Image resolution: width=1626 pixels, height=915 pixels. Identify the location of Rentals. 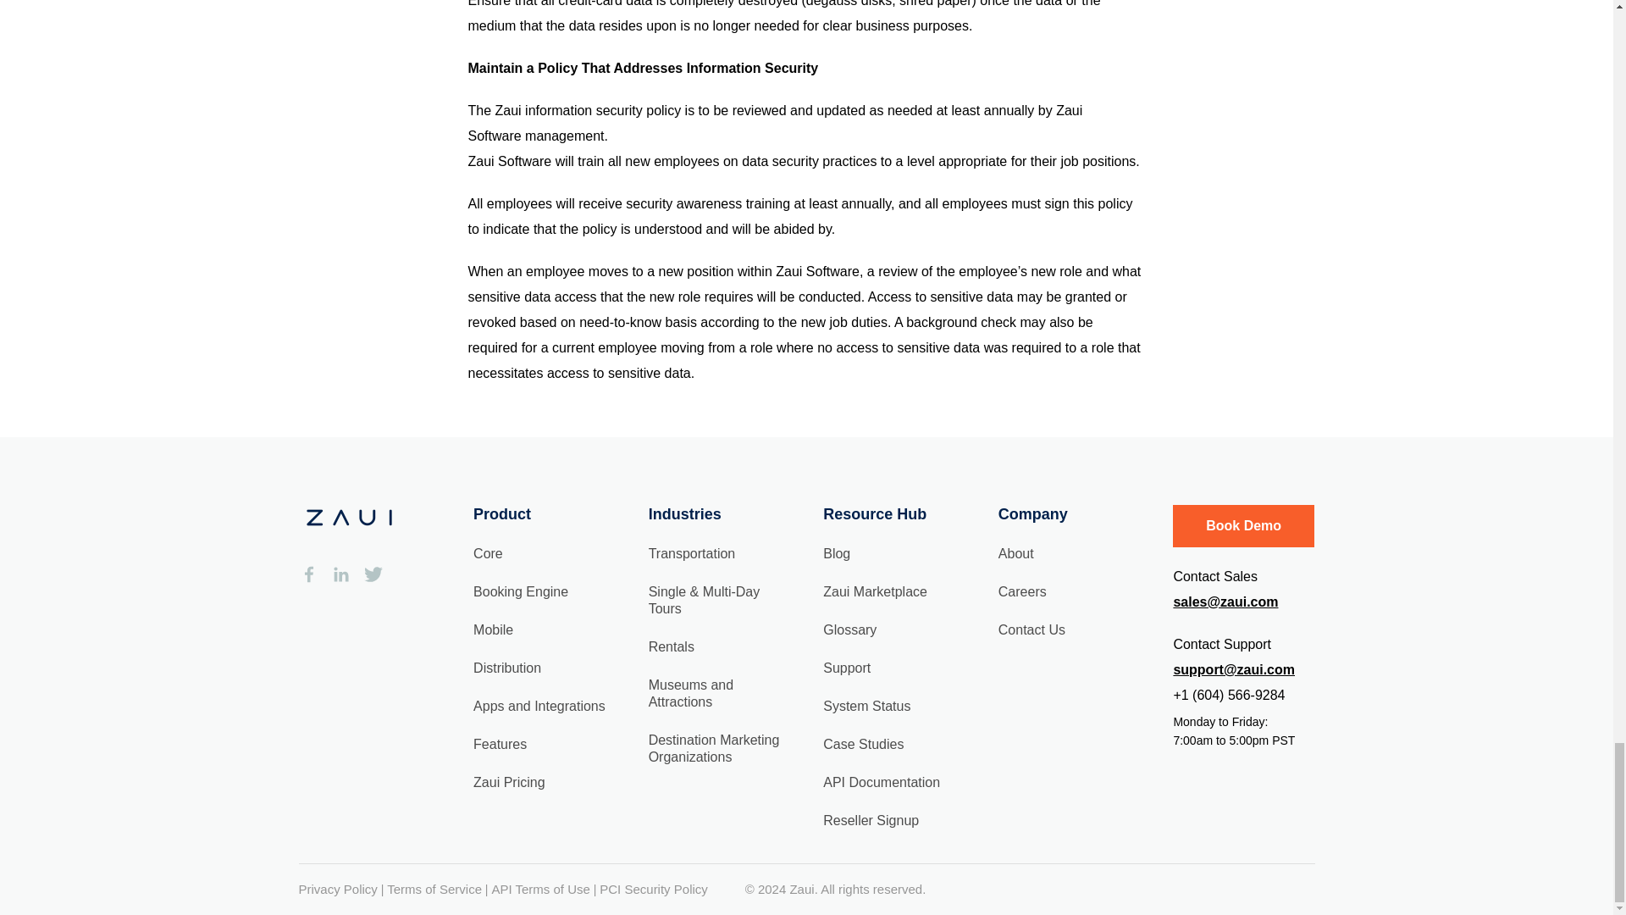
(671, 646).